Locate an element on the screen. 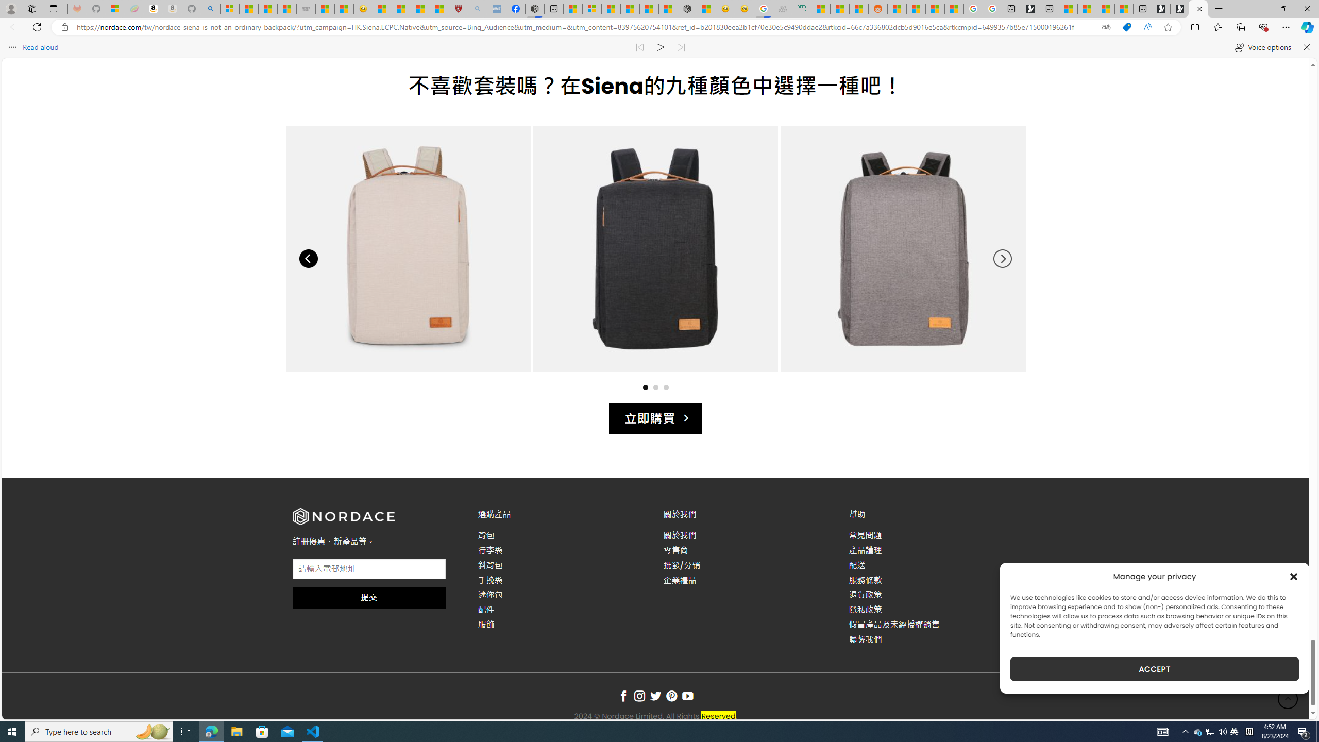 Image resolution: width=1319 pixels, height=742 pixels. Page dot 2 is located at coordinates (655, 387).